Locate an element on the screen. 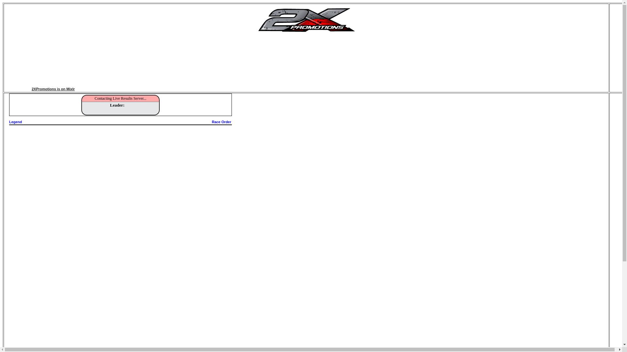  2X PROMOTIONS is located at coordinates (306, 33).